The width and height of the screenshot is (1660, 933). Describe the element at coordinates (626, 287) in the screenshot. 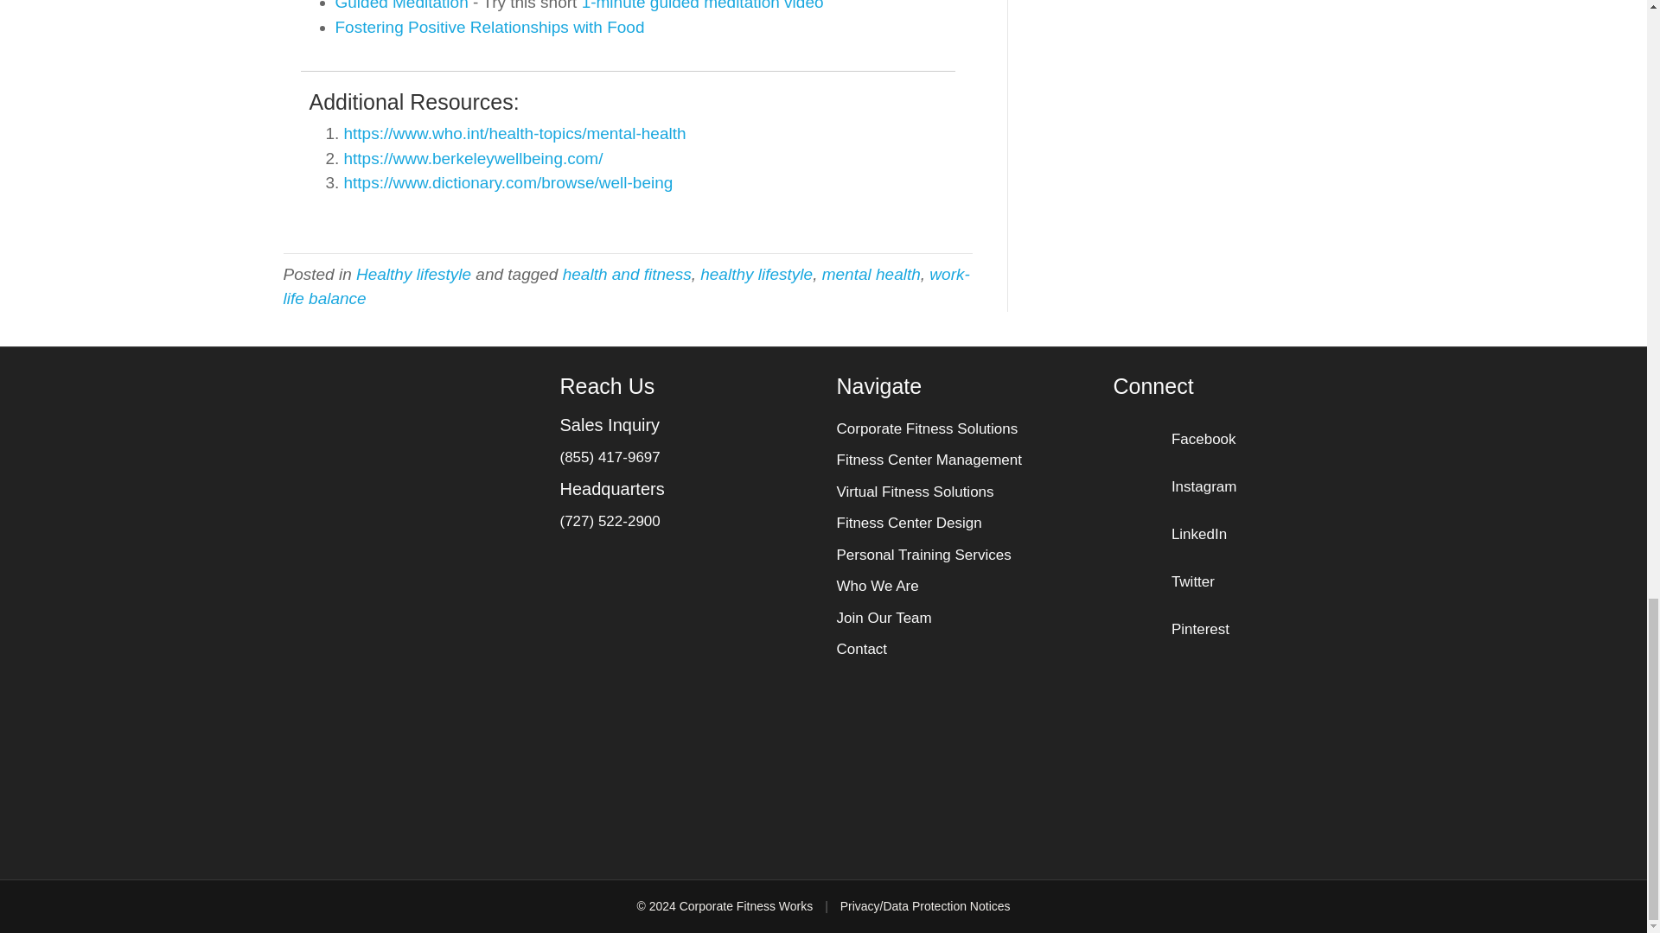

I see `work-life balance` at that location.